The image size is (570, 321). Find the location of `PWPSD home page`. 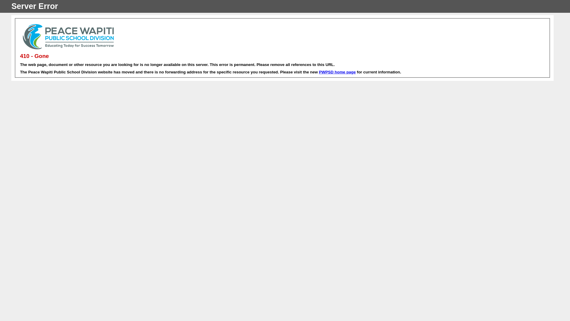

PWPSD home page is located at coordinates (337, 72).